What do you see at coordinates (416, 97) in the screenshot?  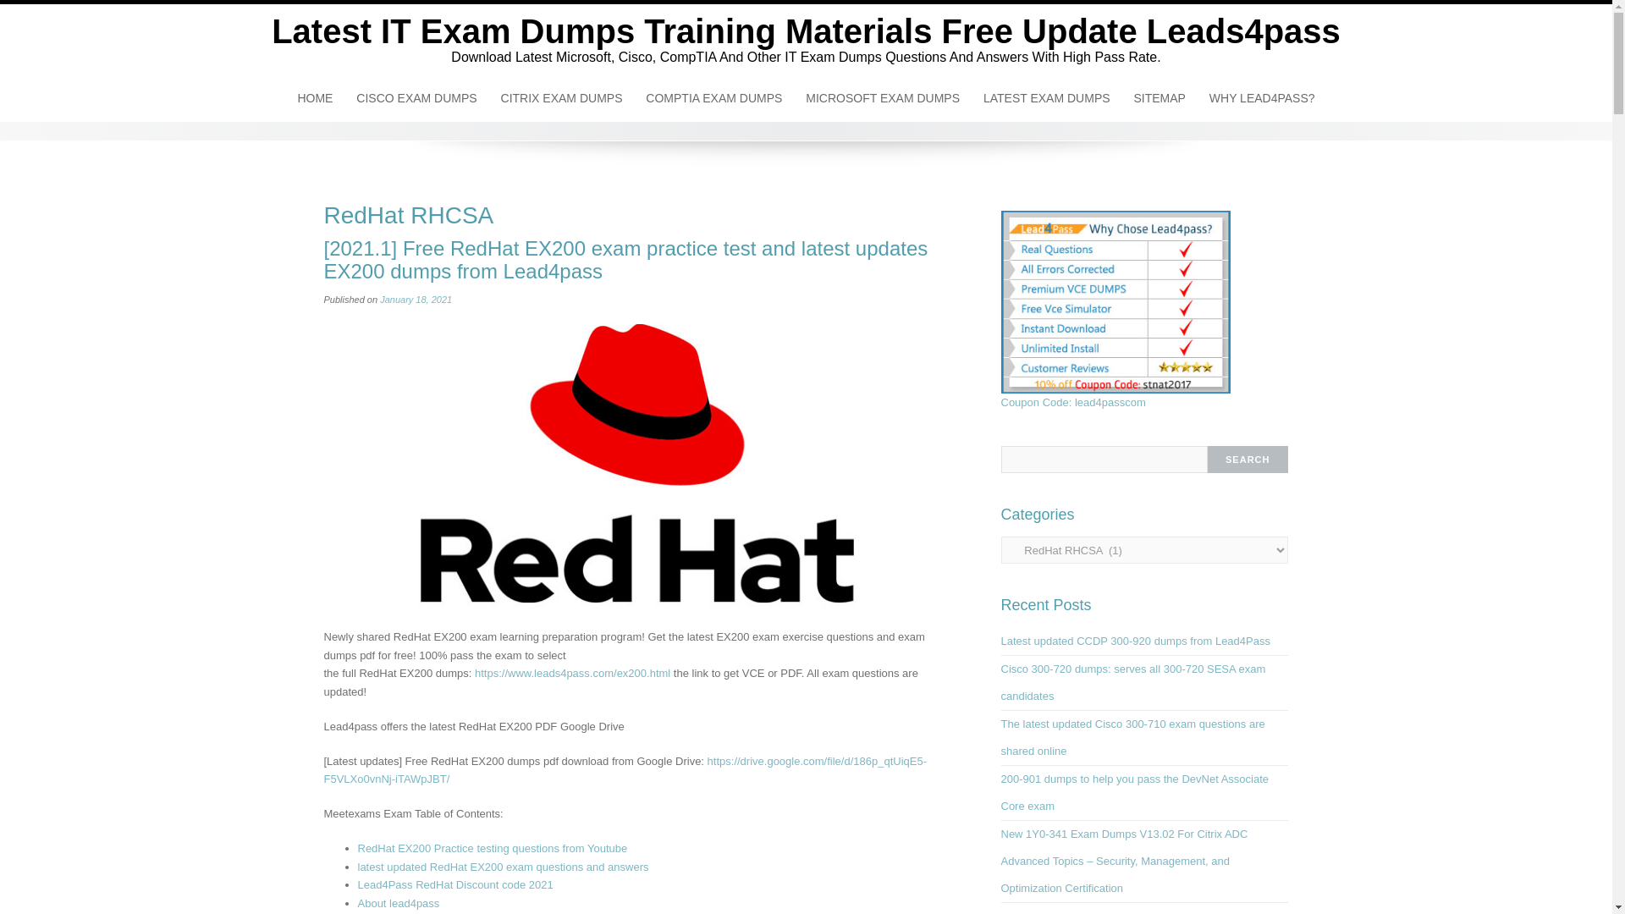 I see `CISCO EXAM DUMPS` at bounding box center [416, 97].